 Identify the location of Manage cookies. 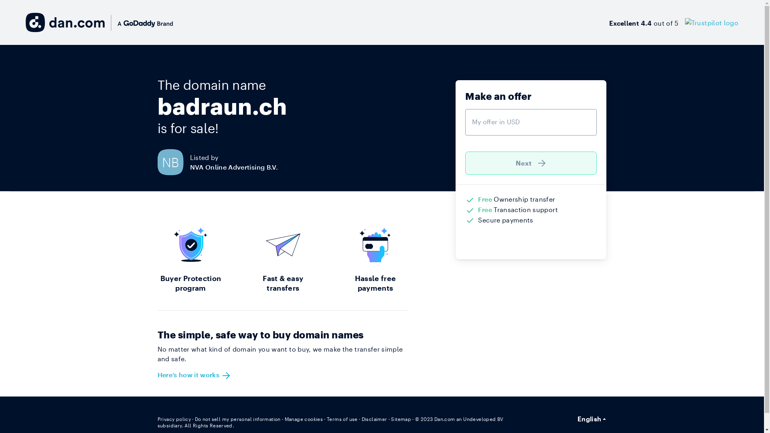
(304, 419).